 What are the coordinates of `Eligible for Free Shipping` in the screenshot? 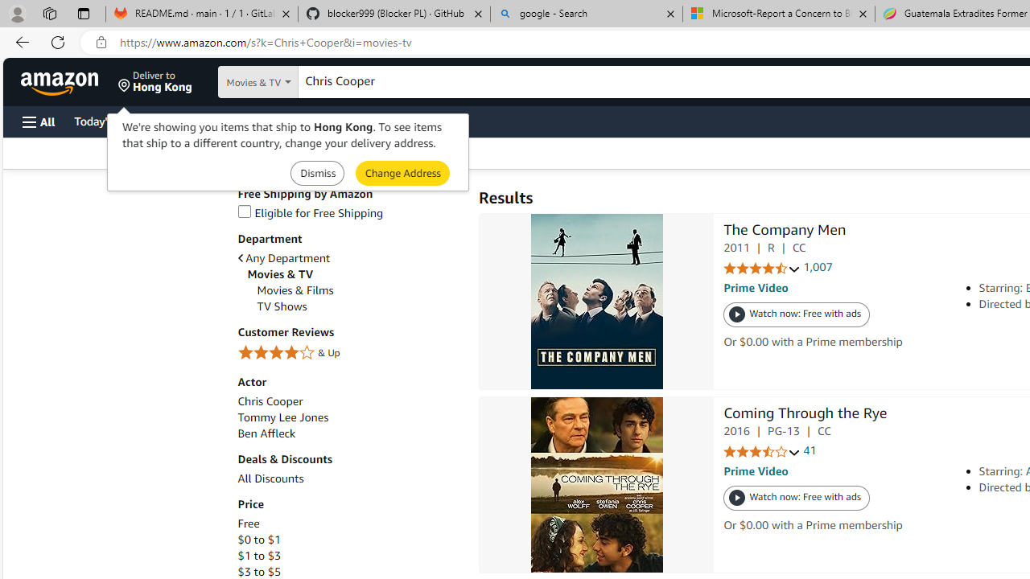 It's located at (349, 214).